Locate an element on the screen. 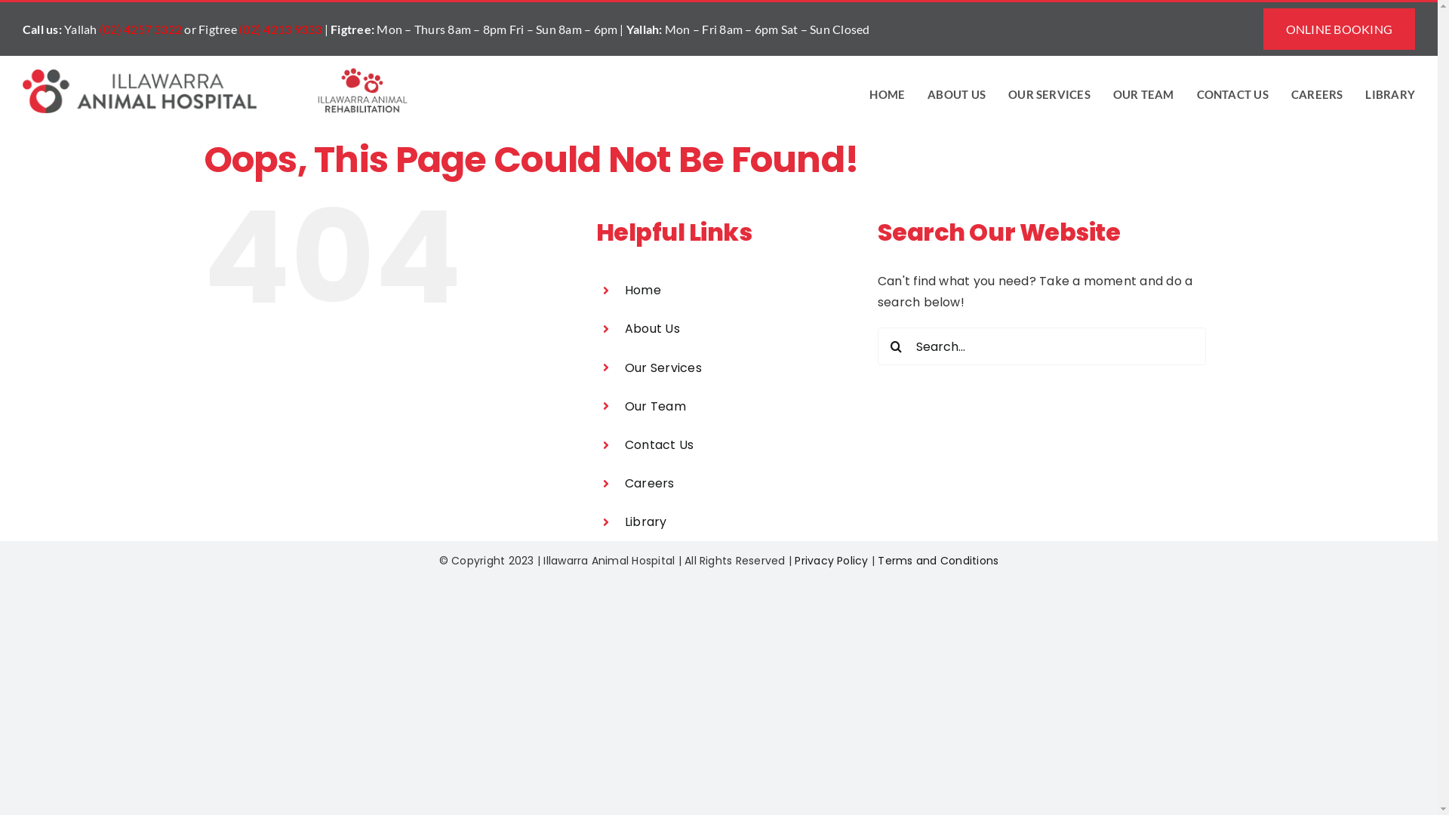  OUR SERVICES is located at coordinates (1049, 95).